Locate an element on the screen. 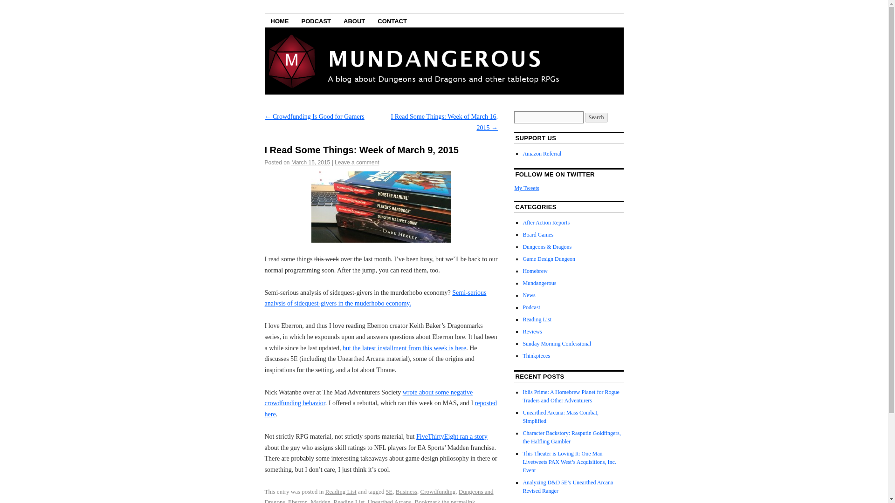 The height and width of the screenshot is (503, 895). Game Design Dungeon is located at coordinates (549, 258).